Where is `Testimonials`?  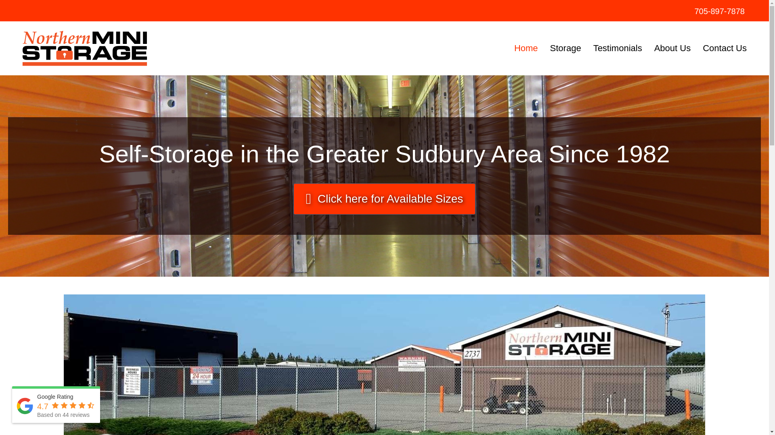
Testimonials is located at coordinates (618, 48).